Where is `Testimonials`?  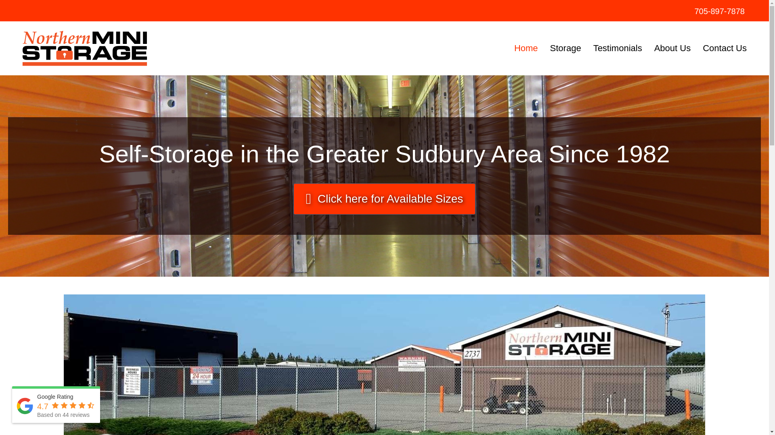
Testimonials is located at coordinates (618, 48).